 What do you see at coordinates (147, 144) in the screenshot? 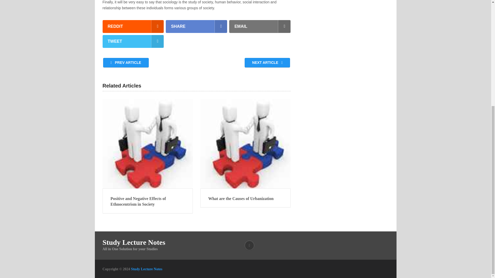
I see `Positive and Negative Effects of Ethnocentrism in Society` at bounding box center [147, 144].